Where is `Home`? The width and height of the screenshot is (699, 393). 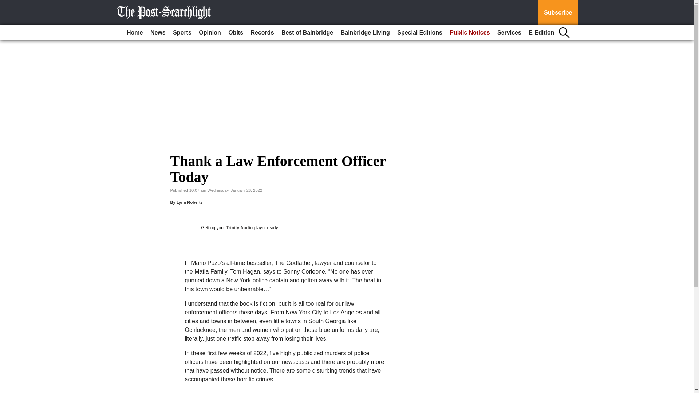 Home is located at coordinates (134, 33).